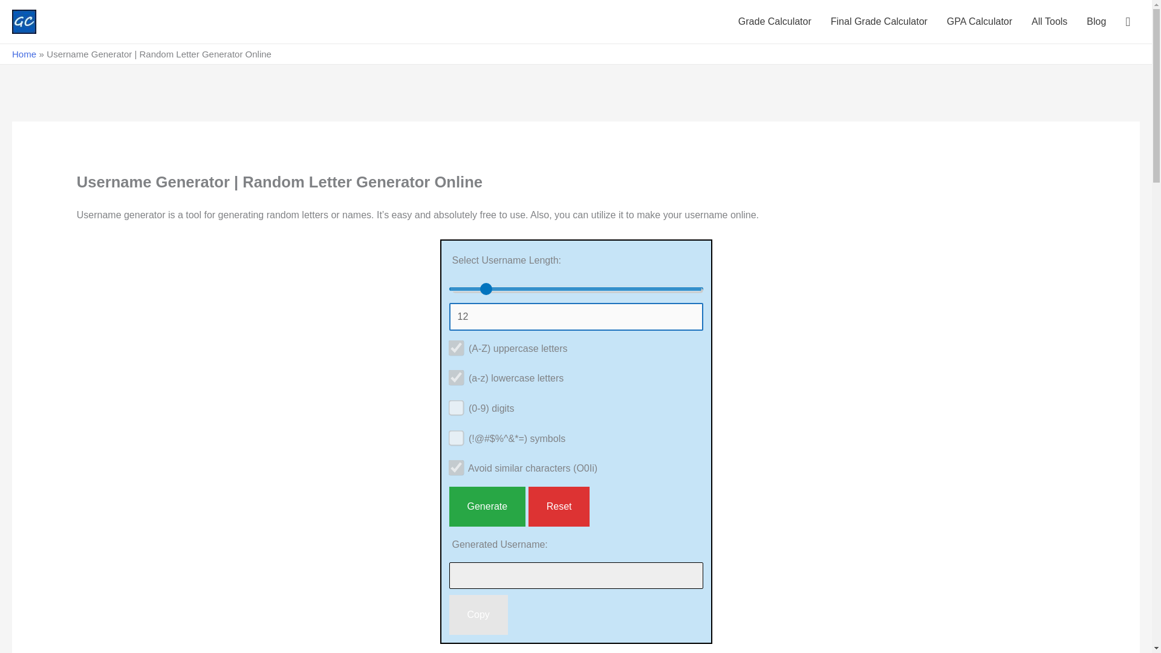  What do you see at coordinates (879, 22) in the screenshot?
I see `Final Grade Calculator` at bounding box center [879, 22].